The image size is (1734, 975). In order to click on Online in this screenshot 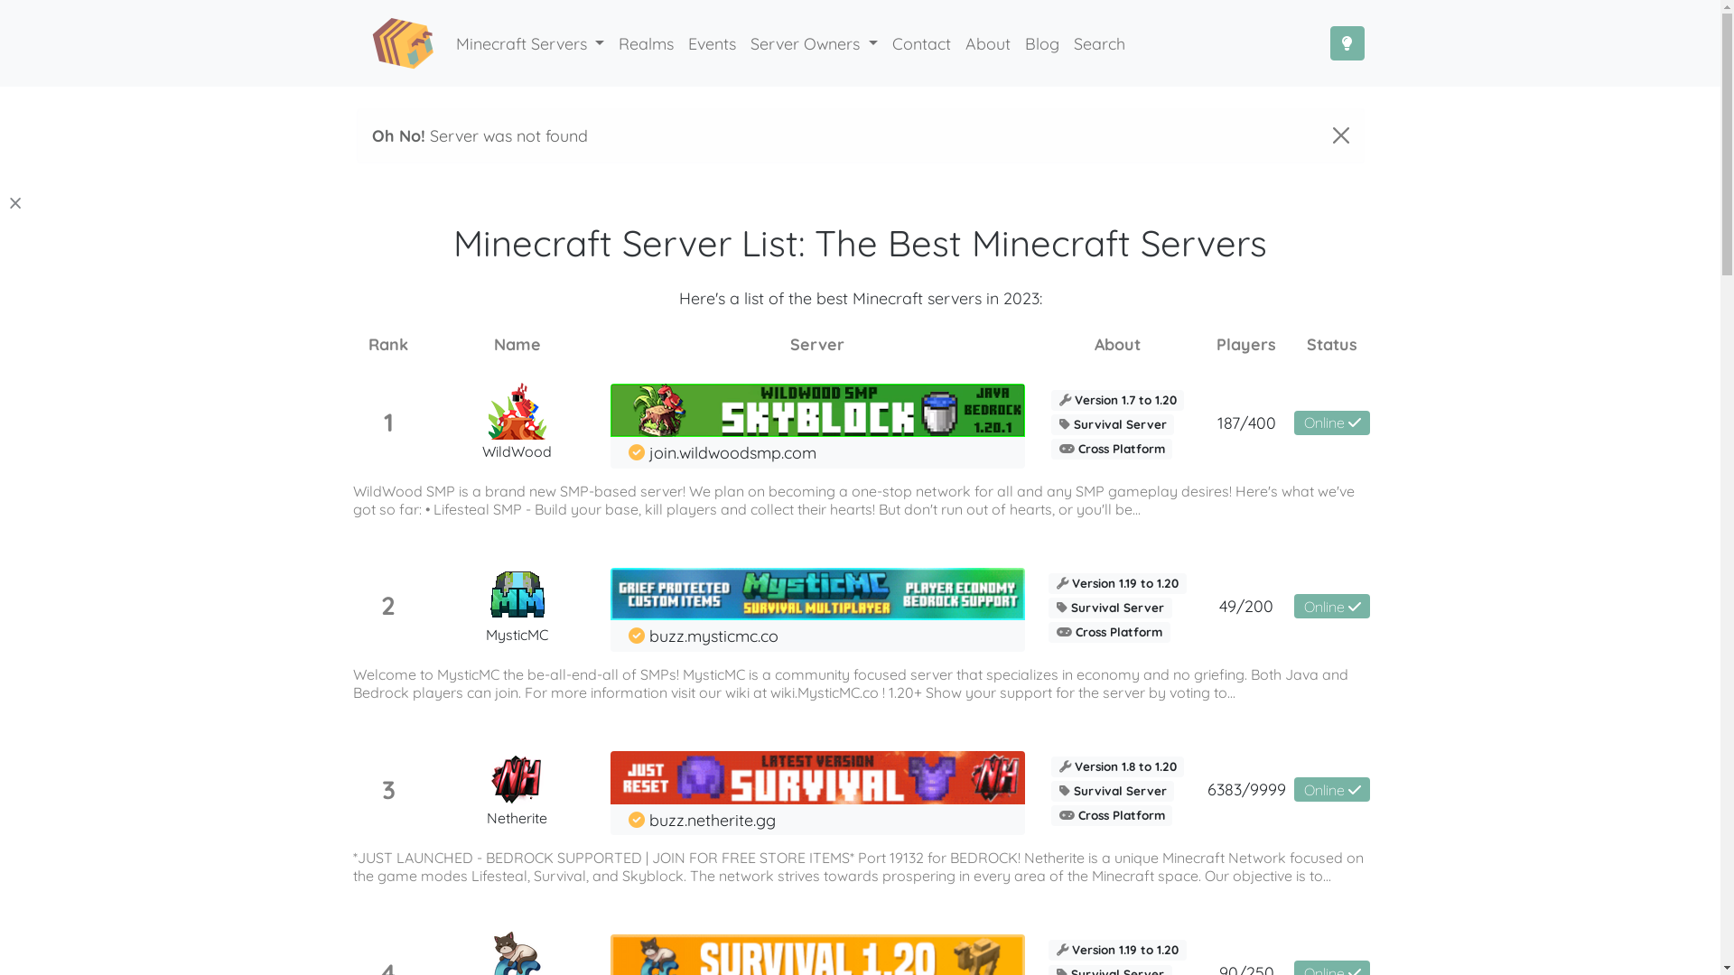, I will do `click(1332, 422)`.